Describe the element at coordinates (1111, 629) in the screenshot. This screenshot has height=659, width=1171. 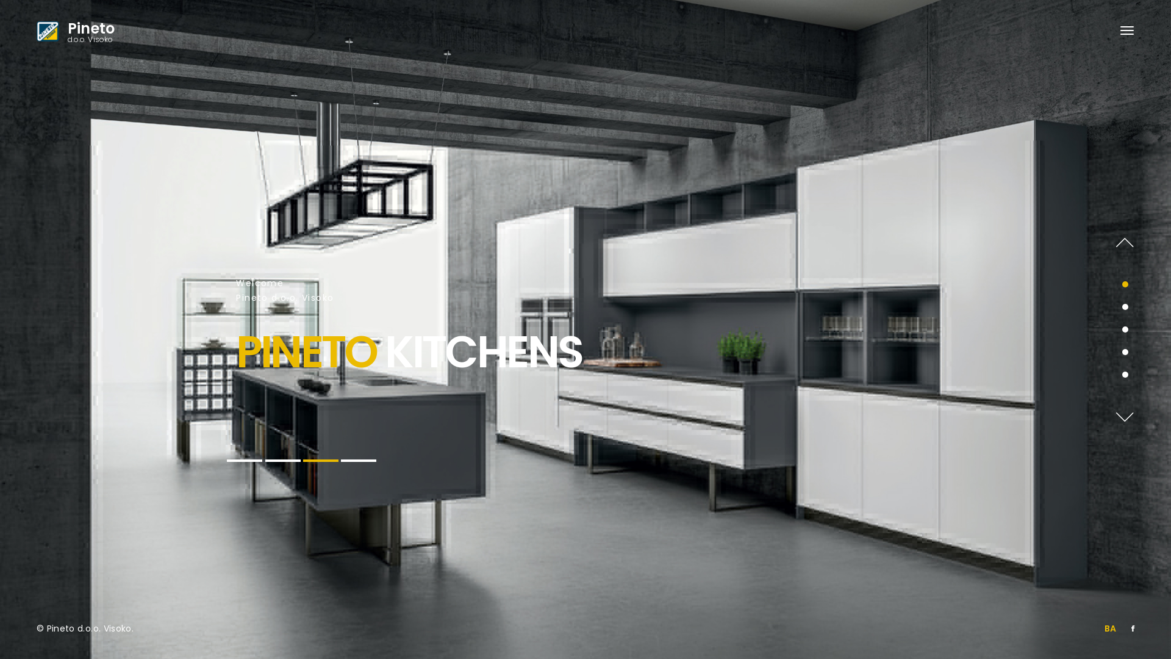
I see `BA` at that location.